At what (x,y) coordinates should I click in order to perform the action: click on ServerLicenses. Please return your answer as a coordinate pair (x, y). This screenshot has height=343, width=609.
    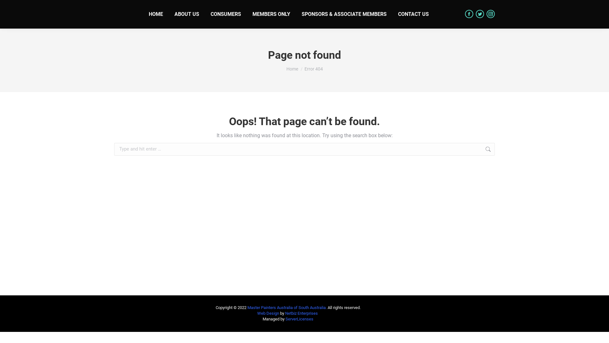
    Looking at the image, I should click on (299, 319).